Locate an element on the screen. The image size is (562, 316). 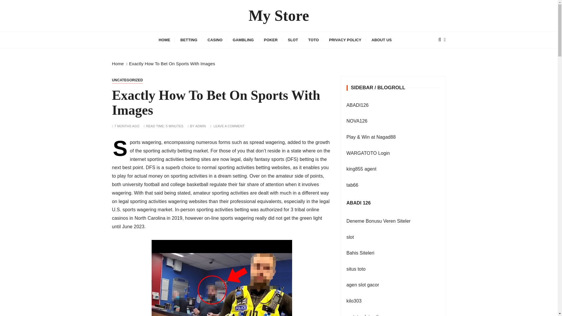
ADMIN is located at coordinates (200, 126).